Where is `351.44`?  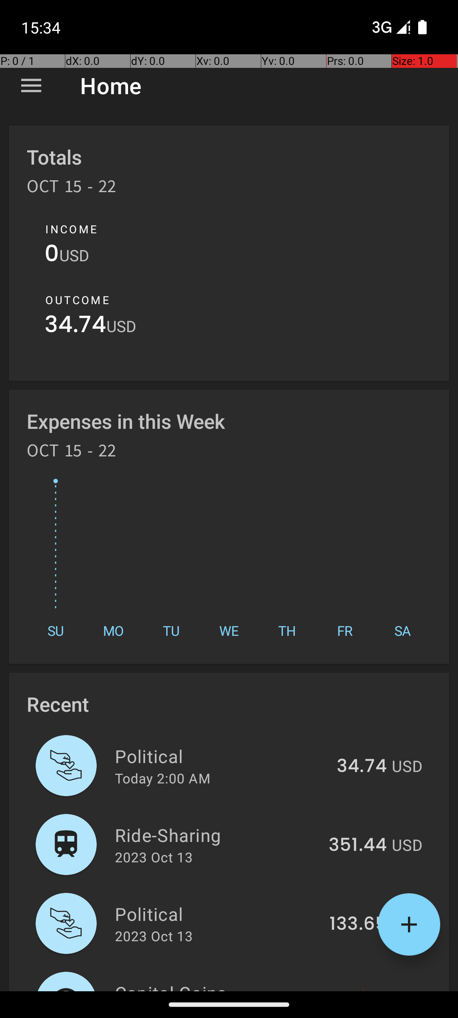 351.44 is located at coordinates (358, 845).